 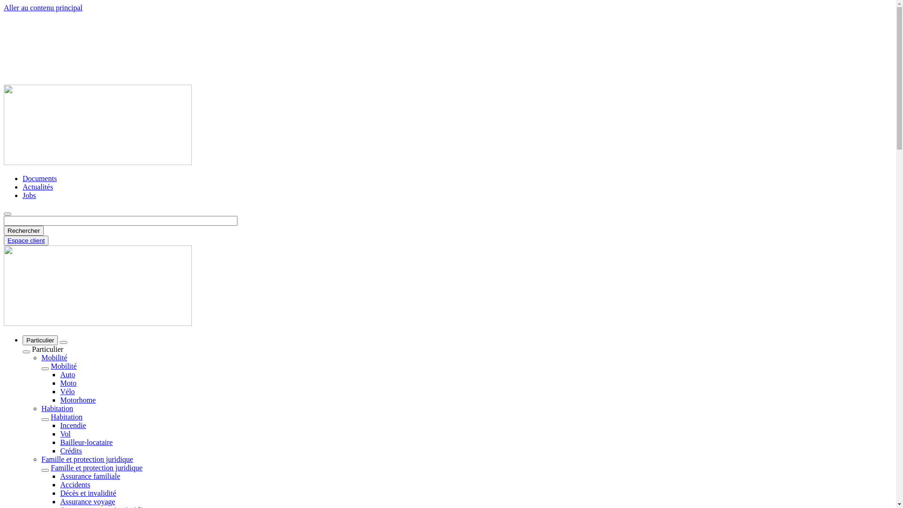 What do you see at coordinates (69, 383) in the screenshot?
I see `Moto` at bounding box center [69, 383].